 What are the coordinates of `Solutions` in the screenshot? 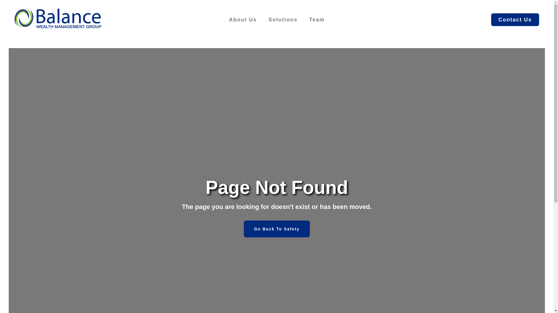 It's located at (283, 20).